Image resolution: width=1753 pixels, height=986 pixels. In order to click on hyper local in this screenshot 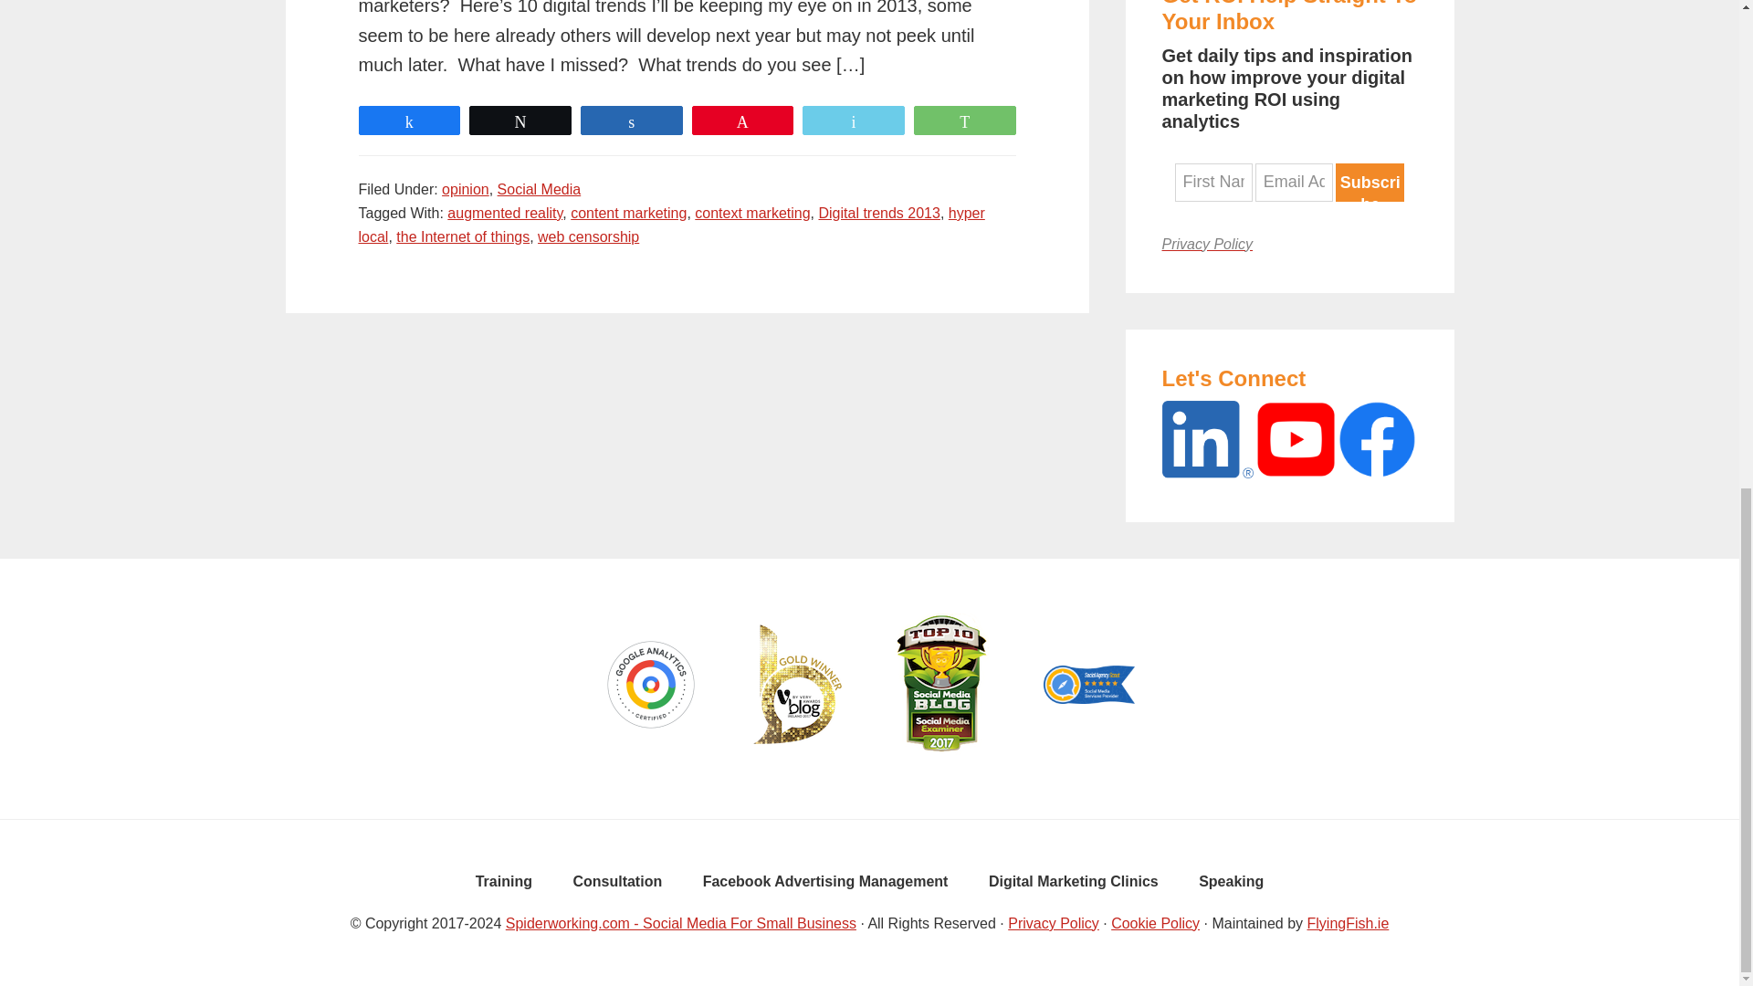, I will do `click(670, 225)`.